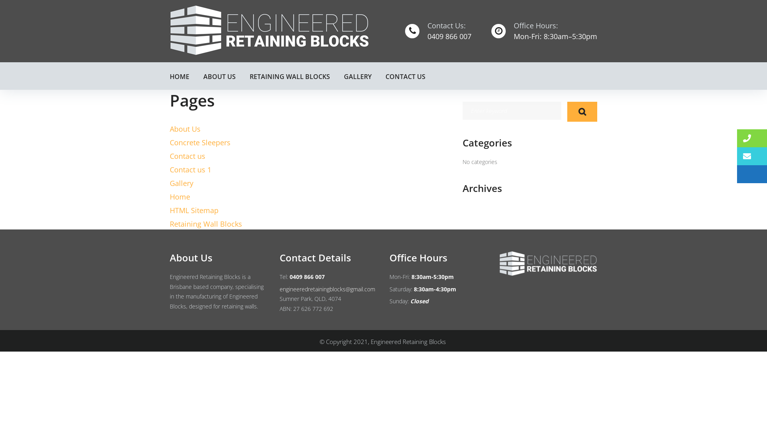  What do you see at coordinates (358, 76) in the screenshot?
I see `GALLERY` at bounding box center [358, 76].